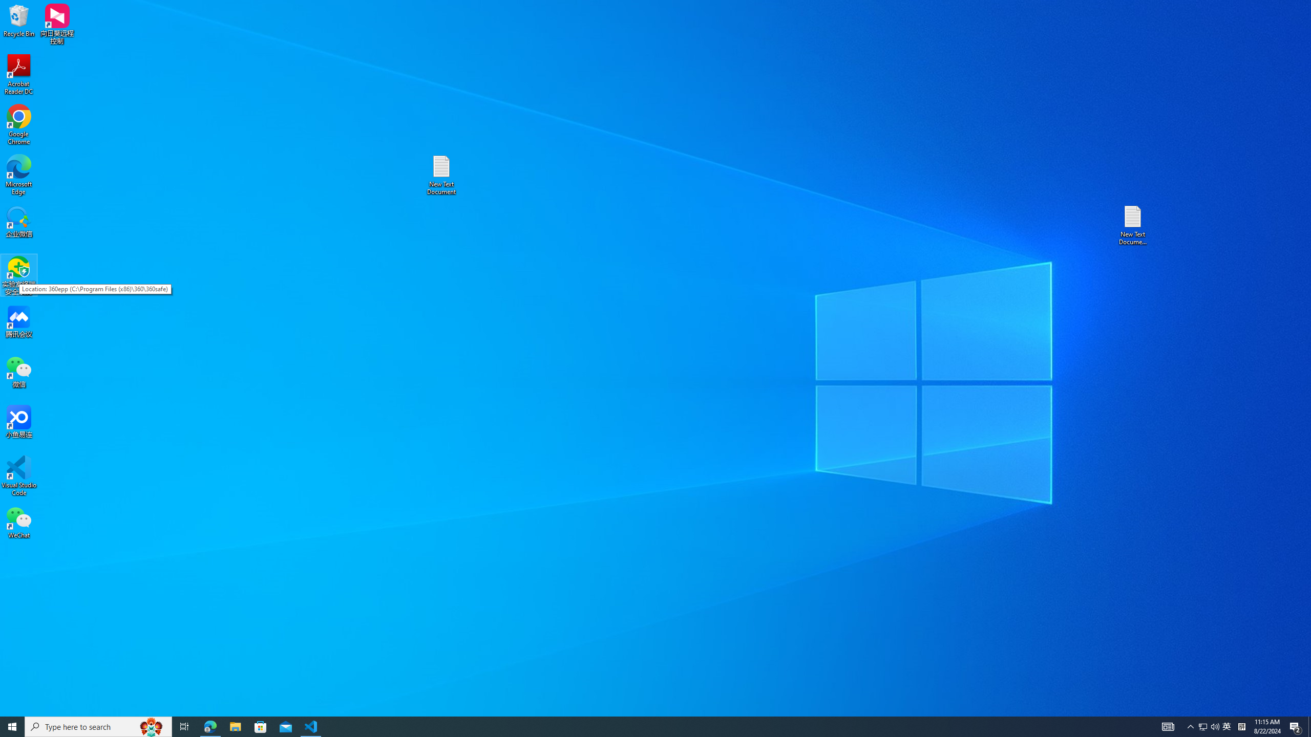 The image size is (1311, 737). Describe the element at coordinates (1168, 727) in the screenshot. I see `AutomationID: 4105` at that location.